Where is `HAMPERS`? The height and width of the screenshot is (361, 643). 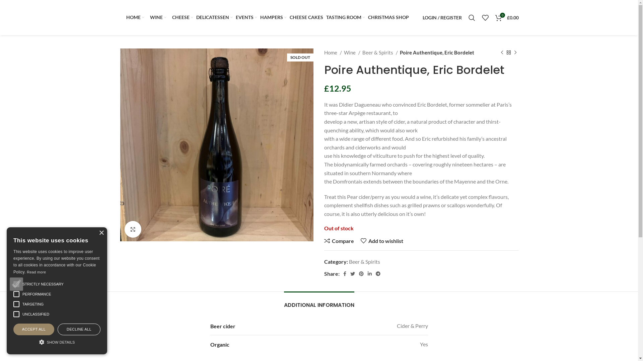 HAMPERS is located at coordinates (273, 17).